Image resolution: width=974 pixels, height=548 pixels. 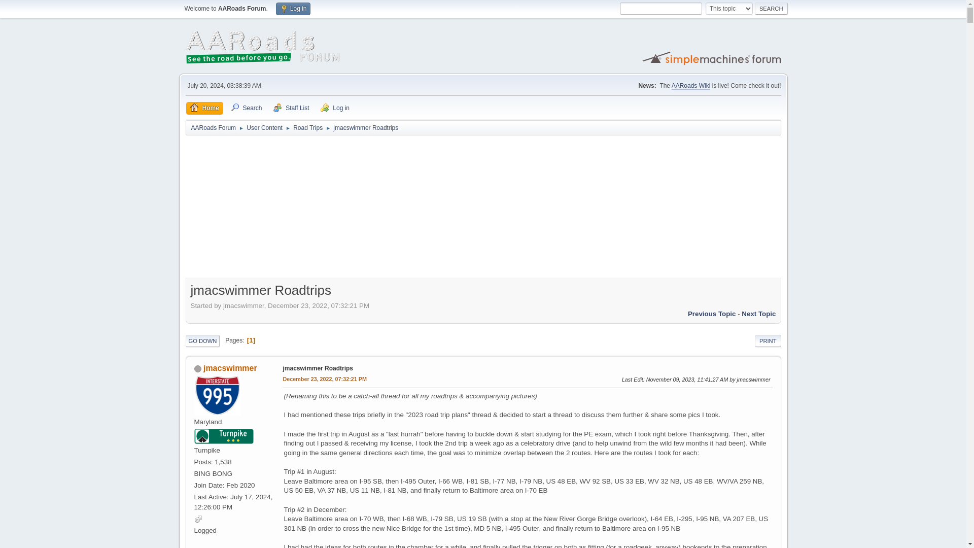 What do you see at coordinates (771, 9) in the screenshot?
I see `Search` at bounding box center [771, 9].